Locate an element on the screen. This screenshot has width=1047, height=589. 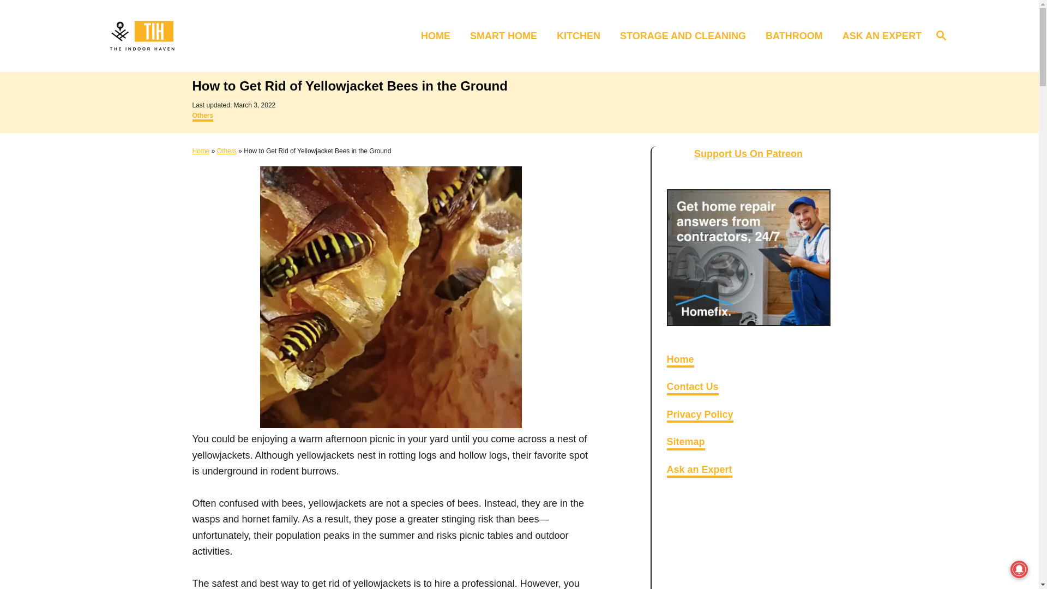
Others is located at coordinates (748, 154).